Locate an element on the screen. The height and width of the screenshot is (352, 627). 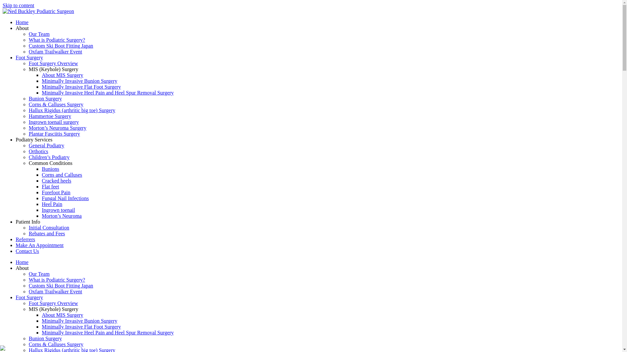
Initial Consultation is located at coordinates (49, 227).